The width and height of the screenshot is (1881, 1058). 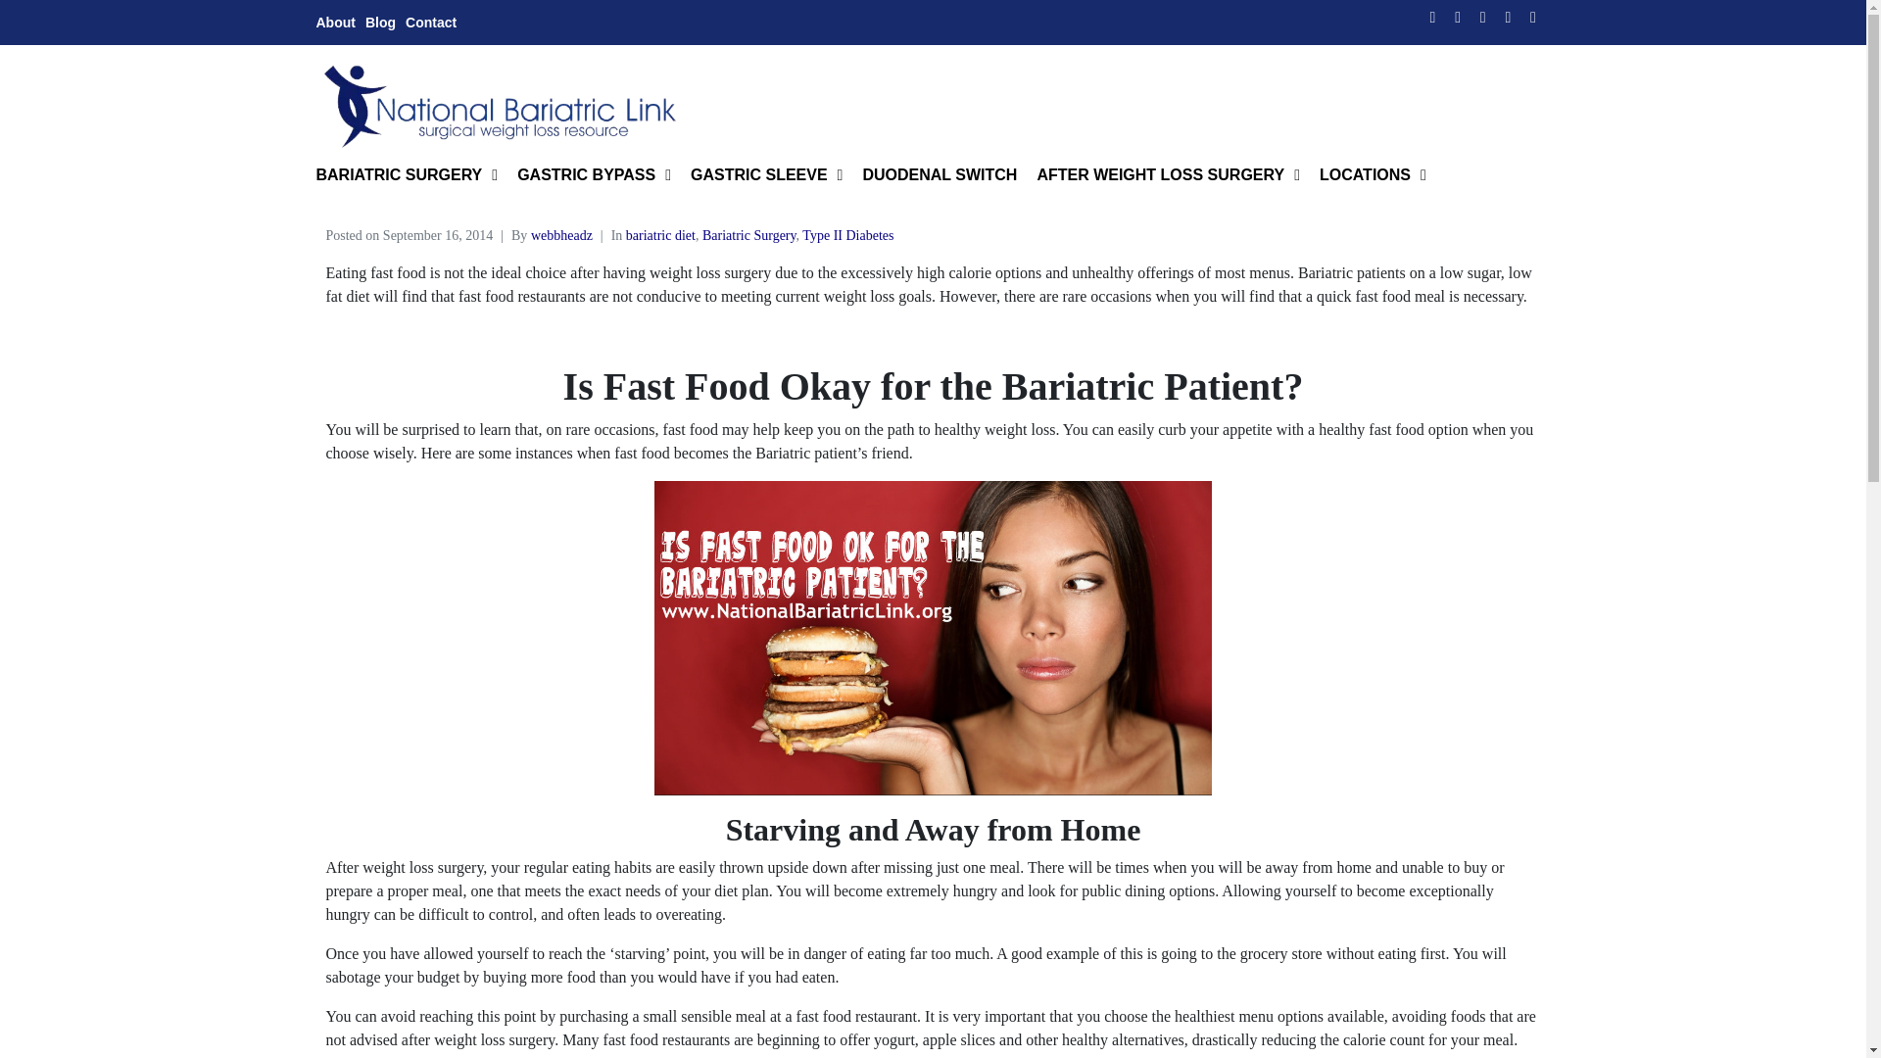 What do you see at coordinates (406, 174) in the screenshot?
I see `BARIATRIC SURGERY` at bounding box center [406, 174].